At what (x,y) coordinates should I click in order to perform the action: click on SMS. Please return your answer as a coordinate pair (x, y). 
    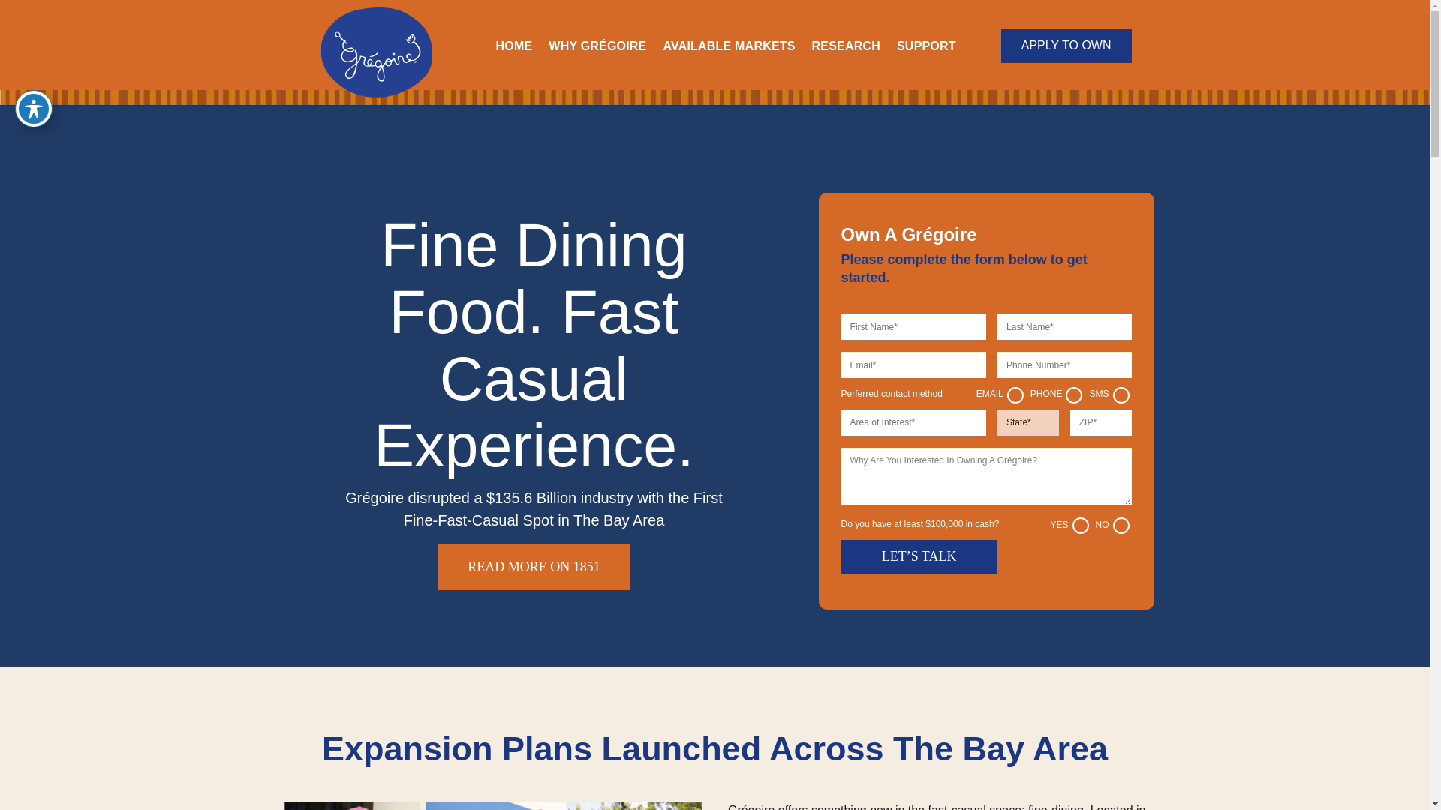
    Looking at the image, I should click on (1120, 394).